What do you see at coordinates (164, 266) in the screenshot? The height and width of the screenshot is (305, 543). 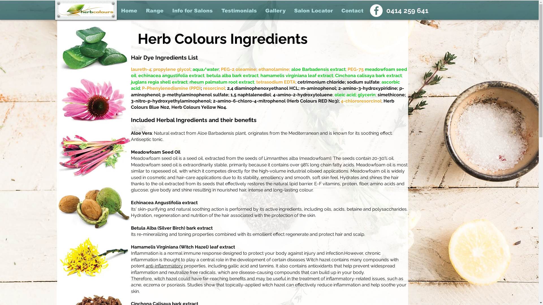 I see `anti-inflammatory` at bounding box center [164, 266].